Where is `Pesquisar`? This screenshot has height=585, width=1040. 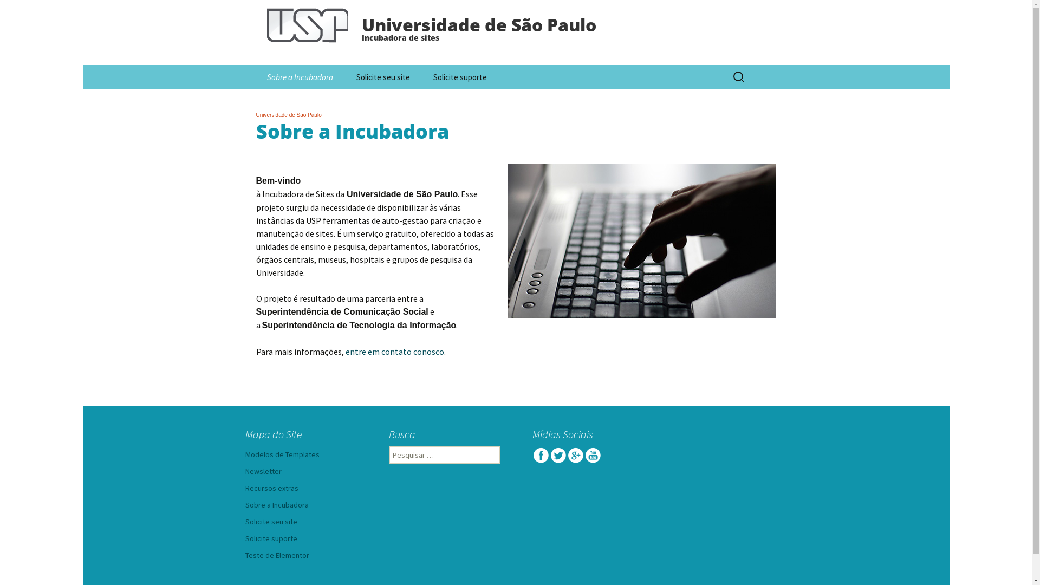
Pesquisar is located at coordinates (29, 11).